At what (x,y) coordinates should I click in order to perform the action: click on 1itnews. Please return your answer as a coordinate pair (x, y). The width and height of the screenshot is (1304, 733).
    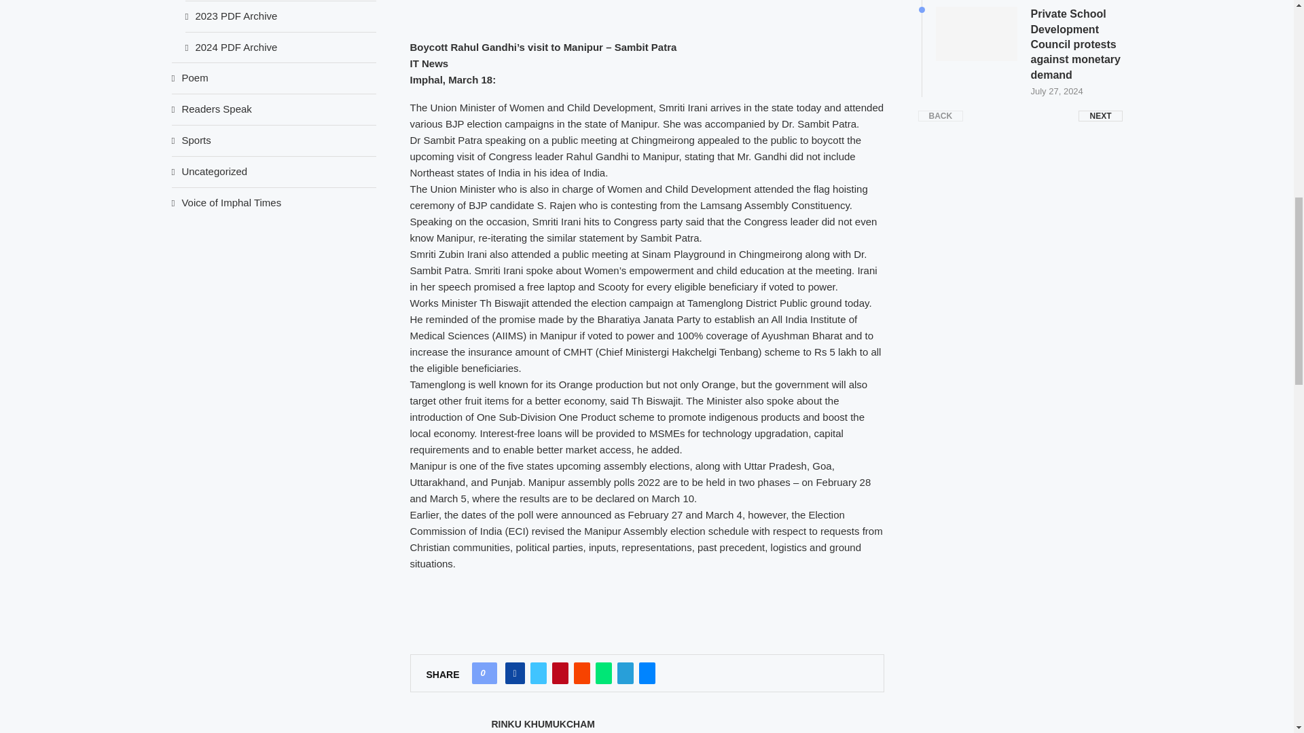
    Looking at the image, I should click on (647, 11).